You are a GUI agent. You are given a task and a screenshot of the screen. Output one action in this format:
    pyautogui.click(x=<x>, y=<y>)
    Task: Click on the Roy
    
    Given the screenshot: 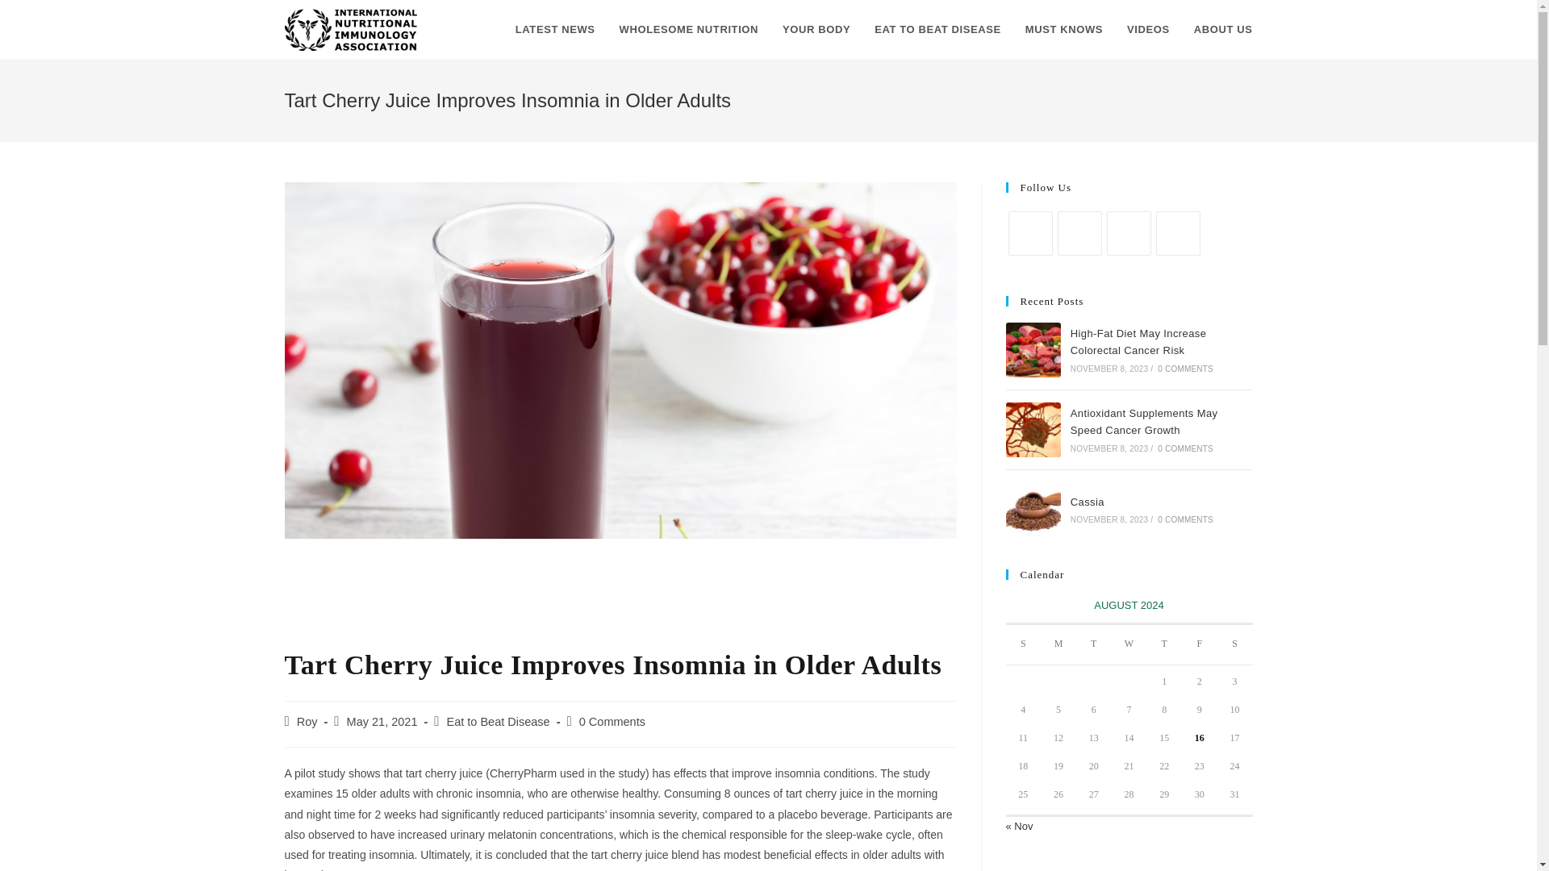 What is the action you would take?
    pyautogui.click(x=307, y=721)
    